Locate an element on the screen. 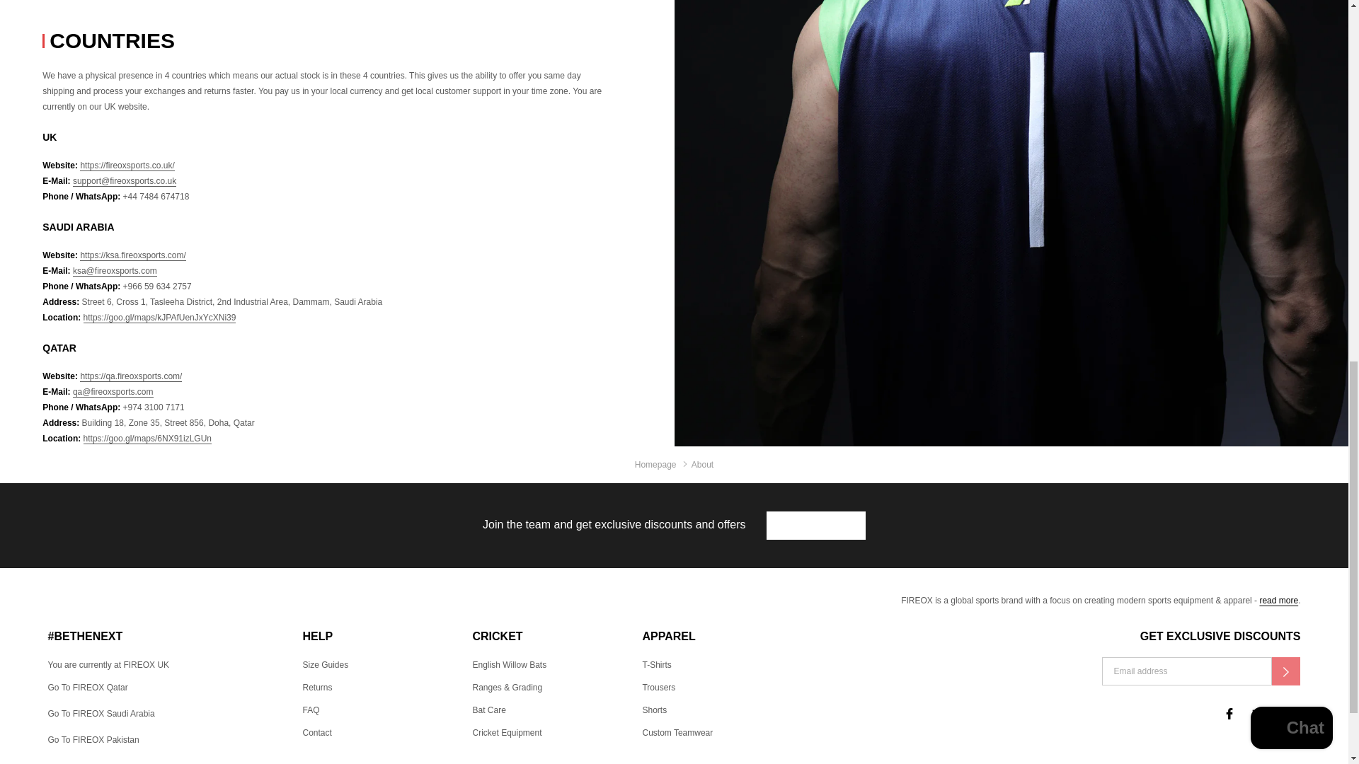  Twitter is located at coordinates (1257, 714).